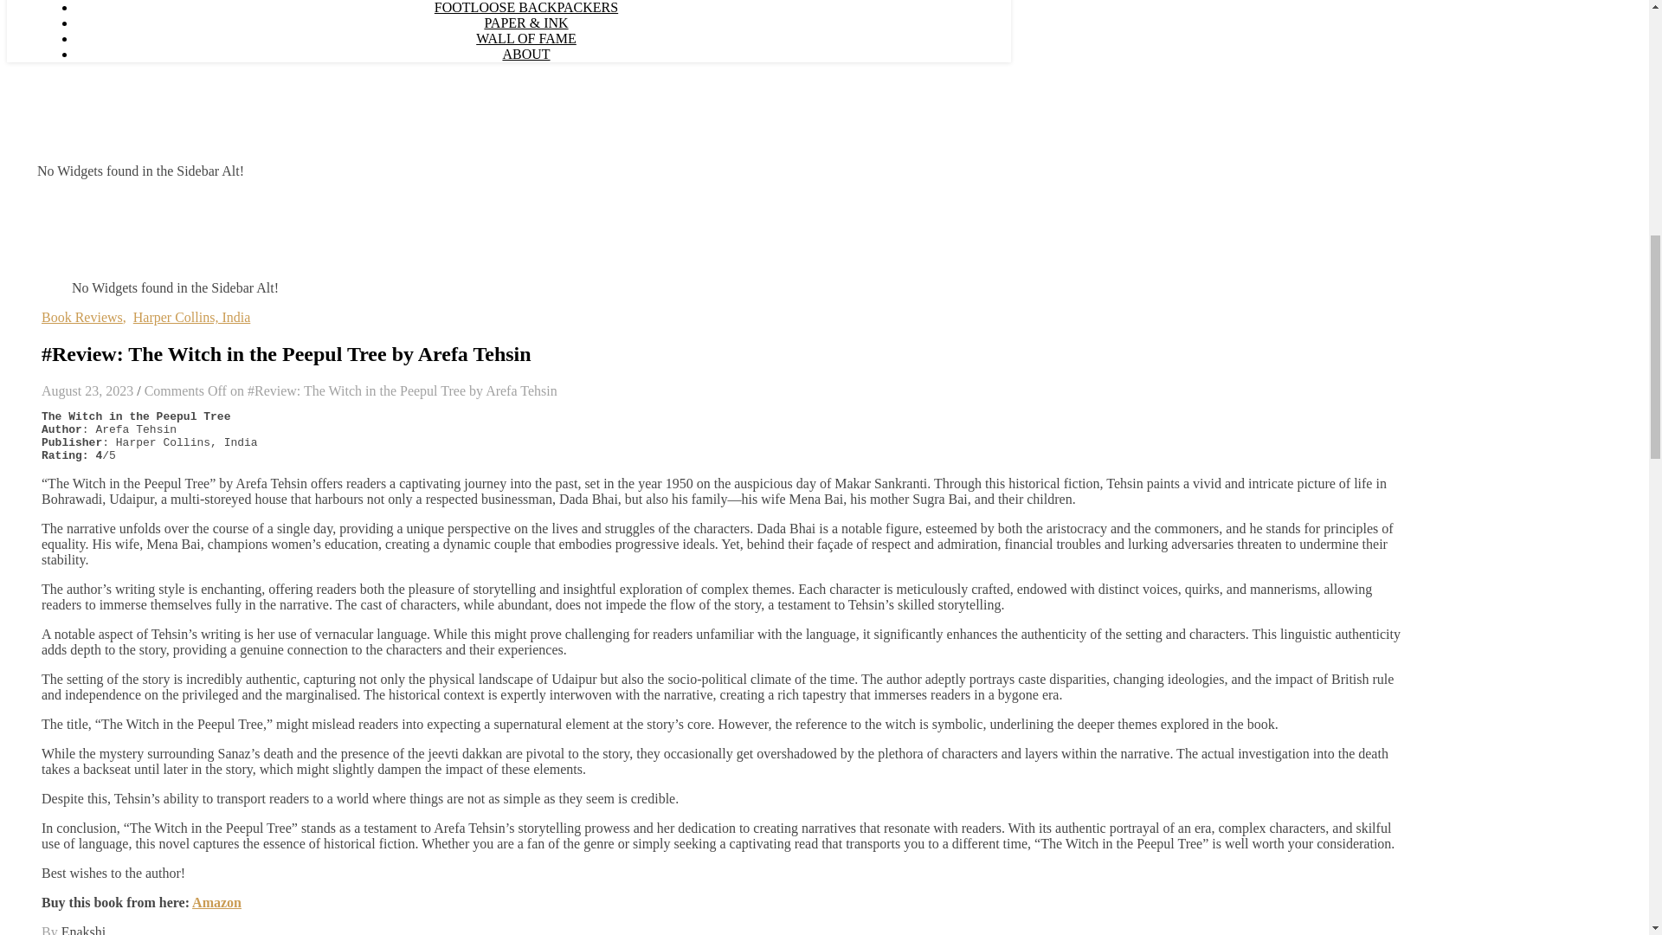 This screenshot has height=935, width=1662. I want to click on ABOUT, so click(525, 54).